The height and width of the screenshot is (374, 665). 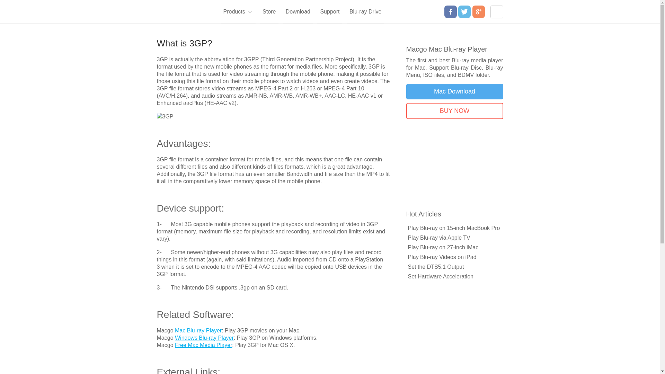 What do you see at coordinates (441, 276) in the screenshot?
I see `Set Hardware Acceleration` at bounding box center [441, 276].